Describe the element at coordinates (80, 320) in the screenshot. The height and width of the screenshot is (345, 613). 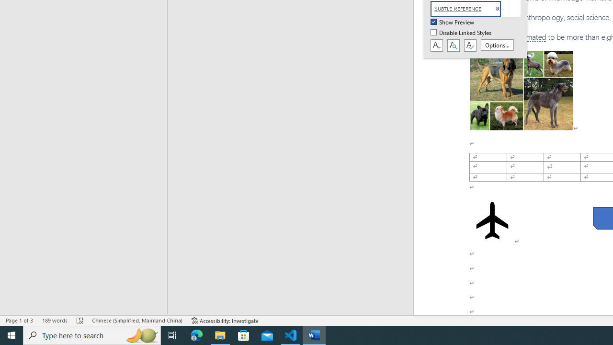
I see `Spelling and Grammar Check Errors` at that location.